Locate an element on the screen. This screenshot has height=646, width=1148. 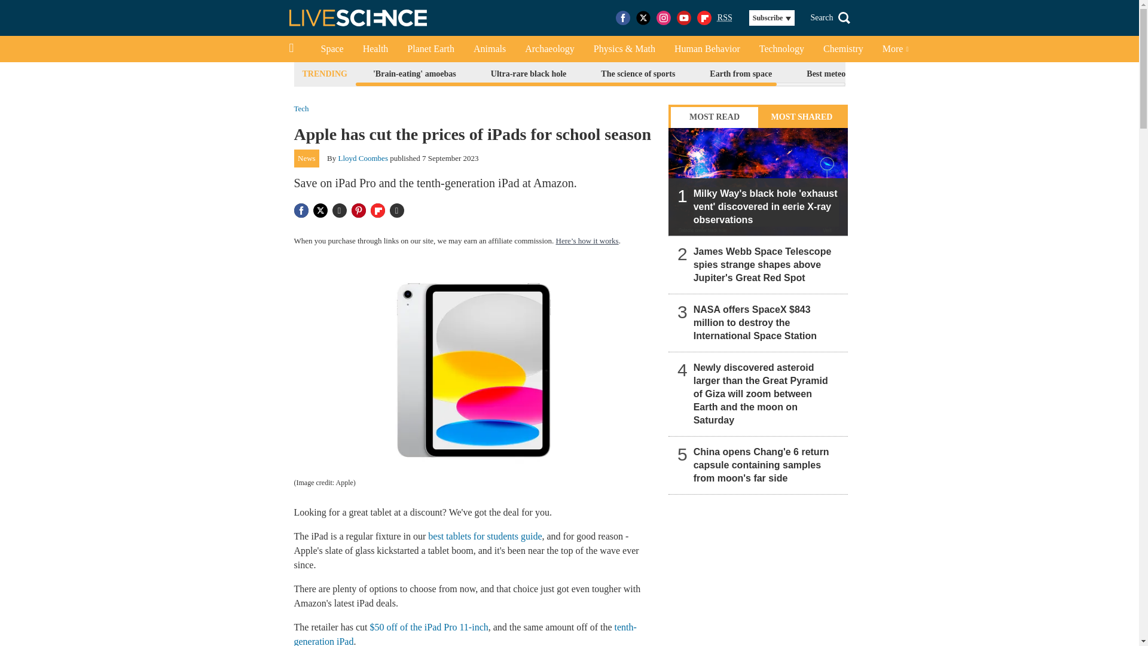
Chemistry is located at coordinates (843, 49).